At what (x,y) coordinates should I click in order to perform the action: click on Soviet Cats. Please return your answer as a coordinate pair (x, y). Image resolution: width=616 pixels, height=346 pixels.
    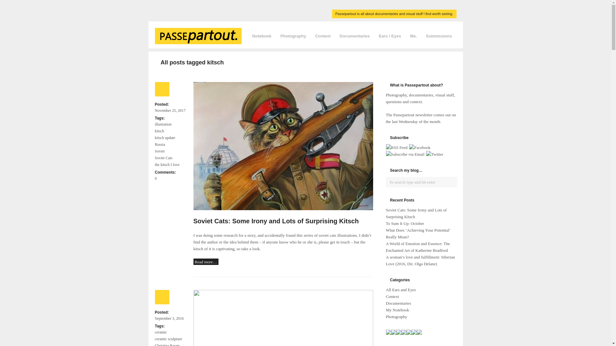
    Looking at the image, I should click on (164, 158).